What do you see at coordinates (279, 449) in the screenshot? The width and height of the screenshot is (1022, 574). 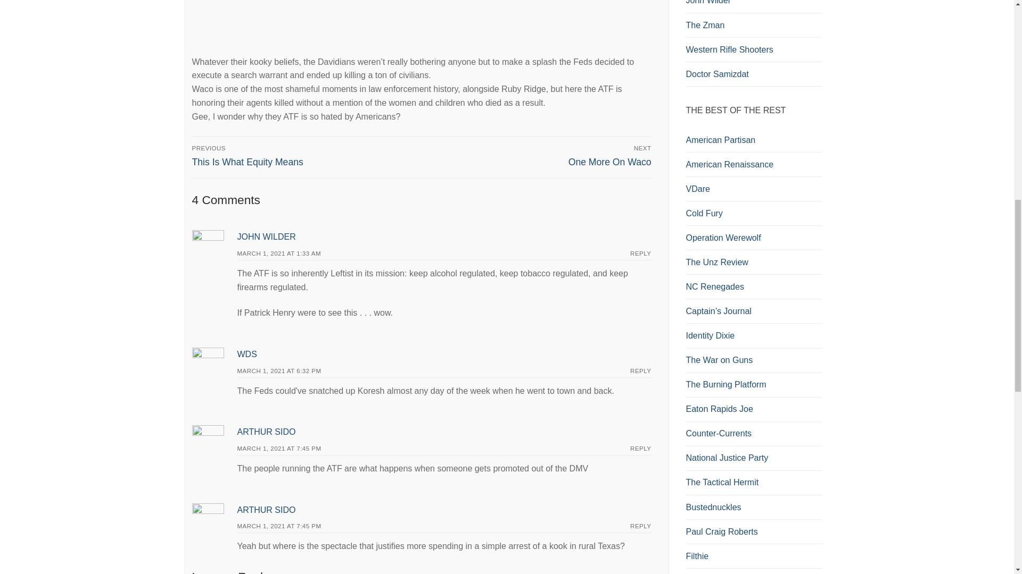 I see `MARCH 1, 2021 AT 6:32 PM` at bounding box center [279, 449].